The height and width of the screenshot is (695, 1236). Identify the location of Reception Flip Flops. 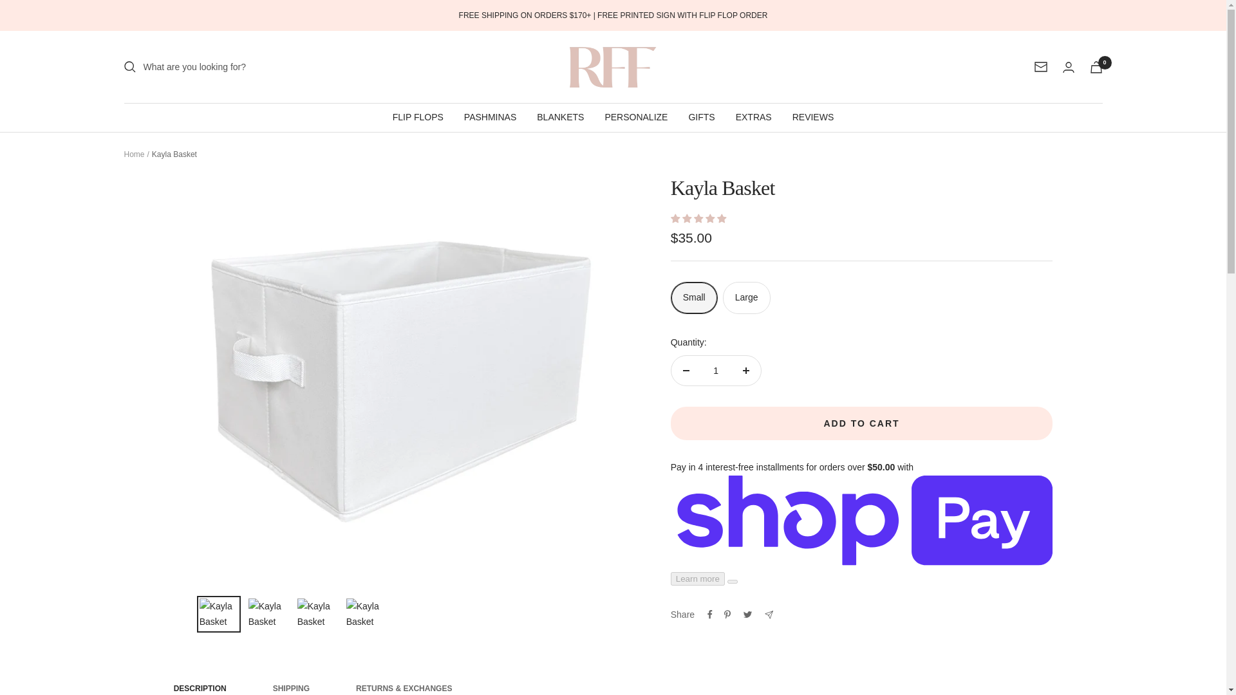
(612, 67).